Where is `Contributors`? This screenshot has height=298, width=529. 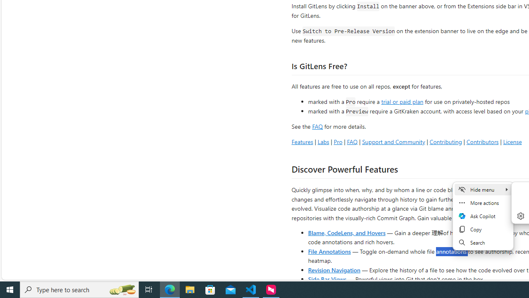 Contributors is located at coordinates (482, 142).